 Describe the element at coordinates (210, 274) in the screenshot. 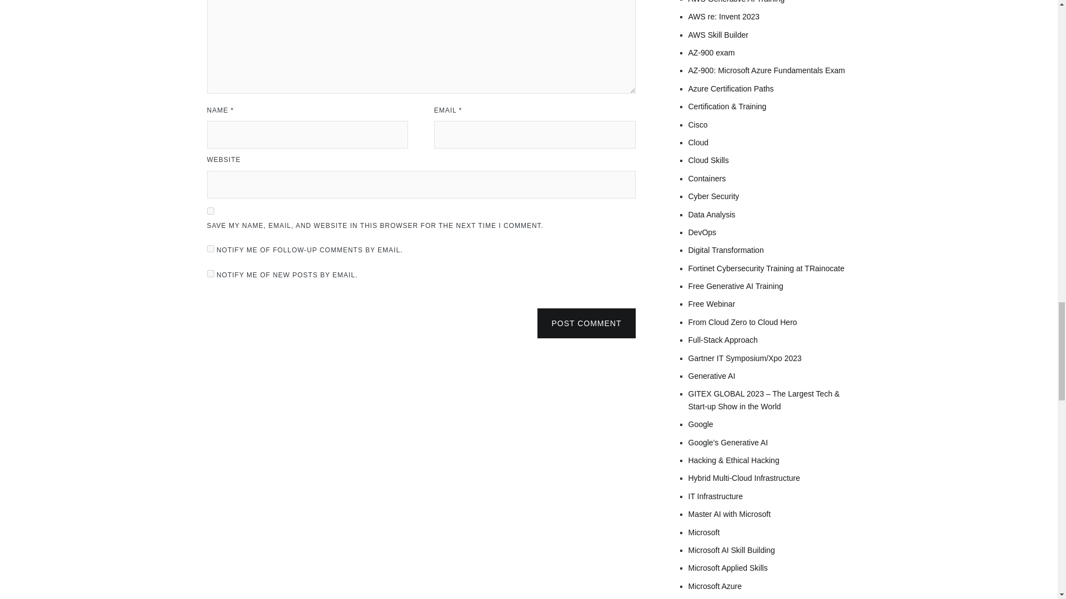

I see `subscribe` at that location.